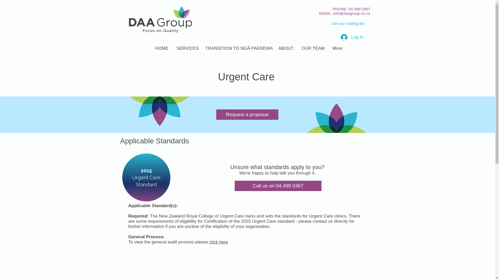 Image resolution: width=499 pixels, height=280 pixels. I want to click on click here, so click(218, 242).